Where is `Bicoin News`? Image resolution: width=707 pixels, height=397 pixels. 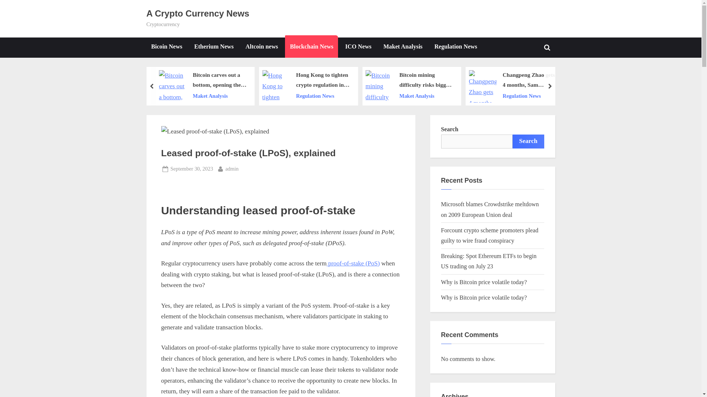
Bicoin News is located at coordinates (166, 47).